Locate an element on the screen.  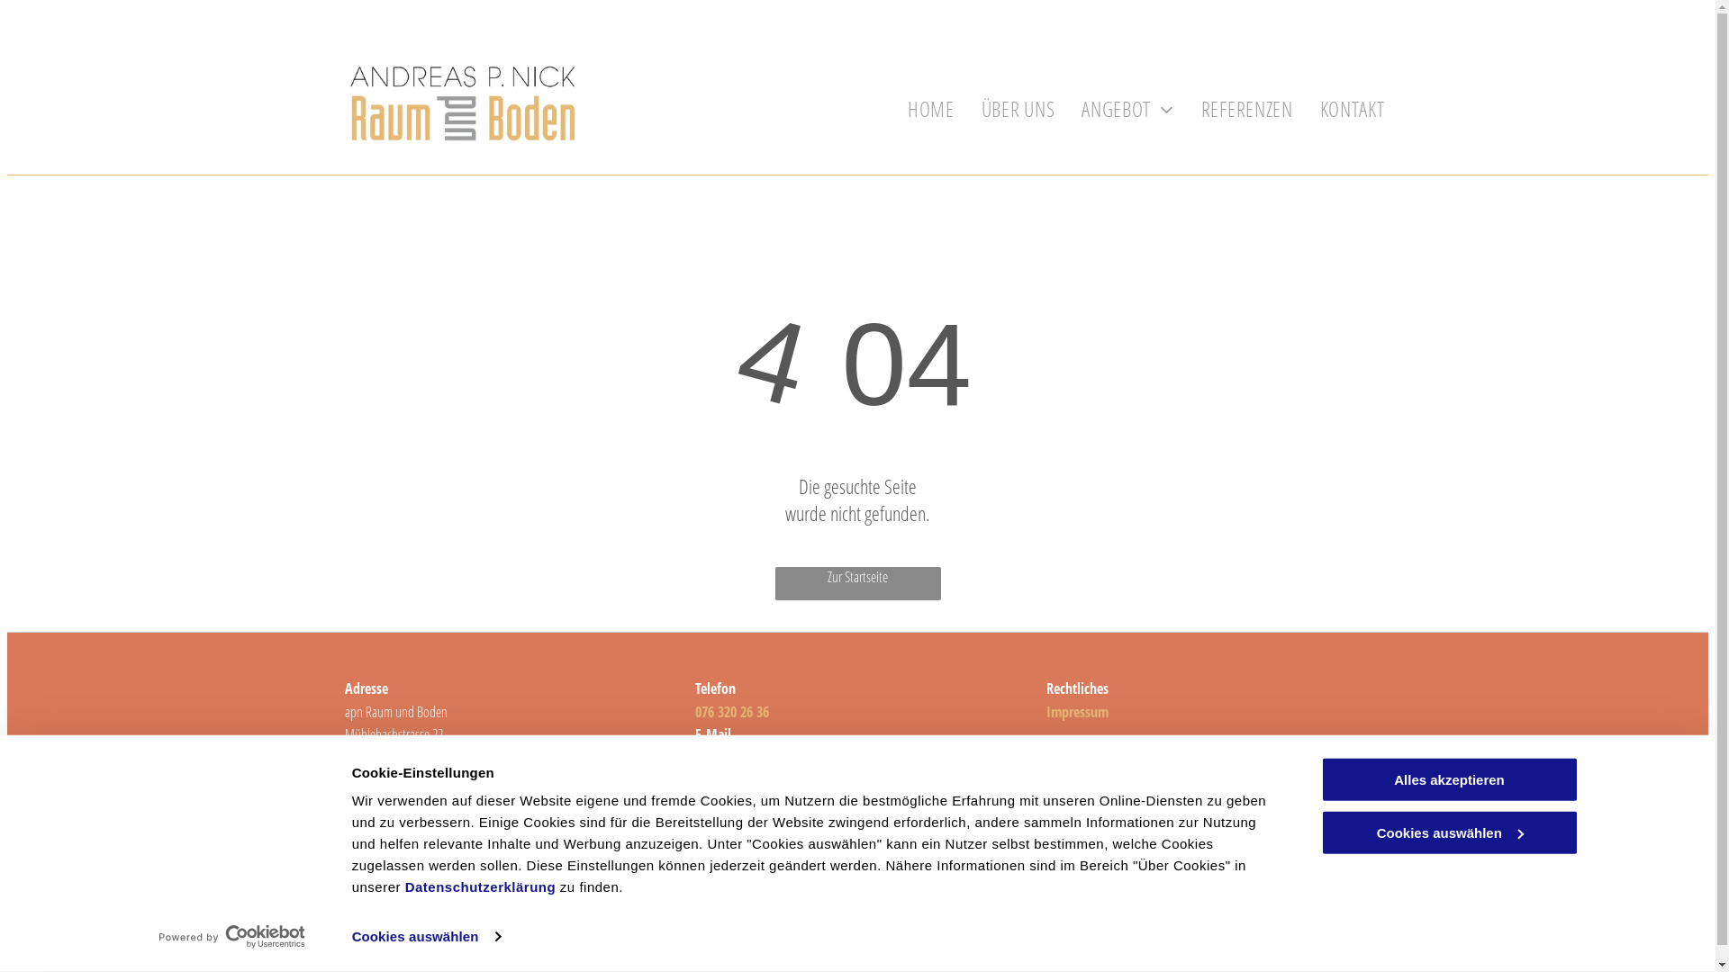
ANGEBOT is located at coordinates (1127, 110).